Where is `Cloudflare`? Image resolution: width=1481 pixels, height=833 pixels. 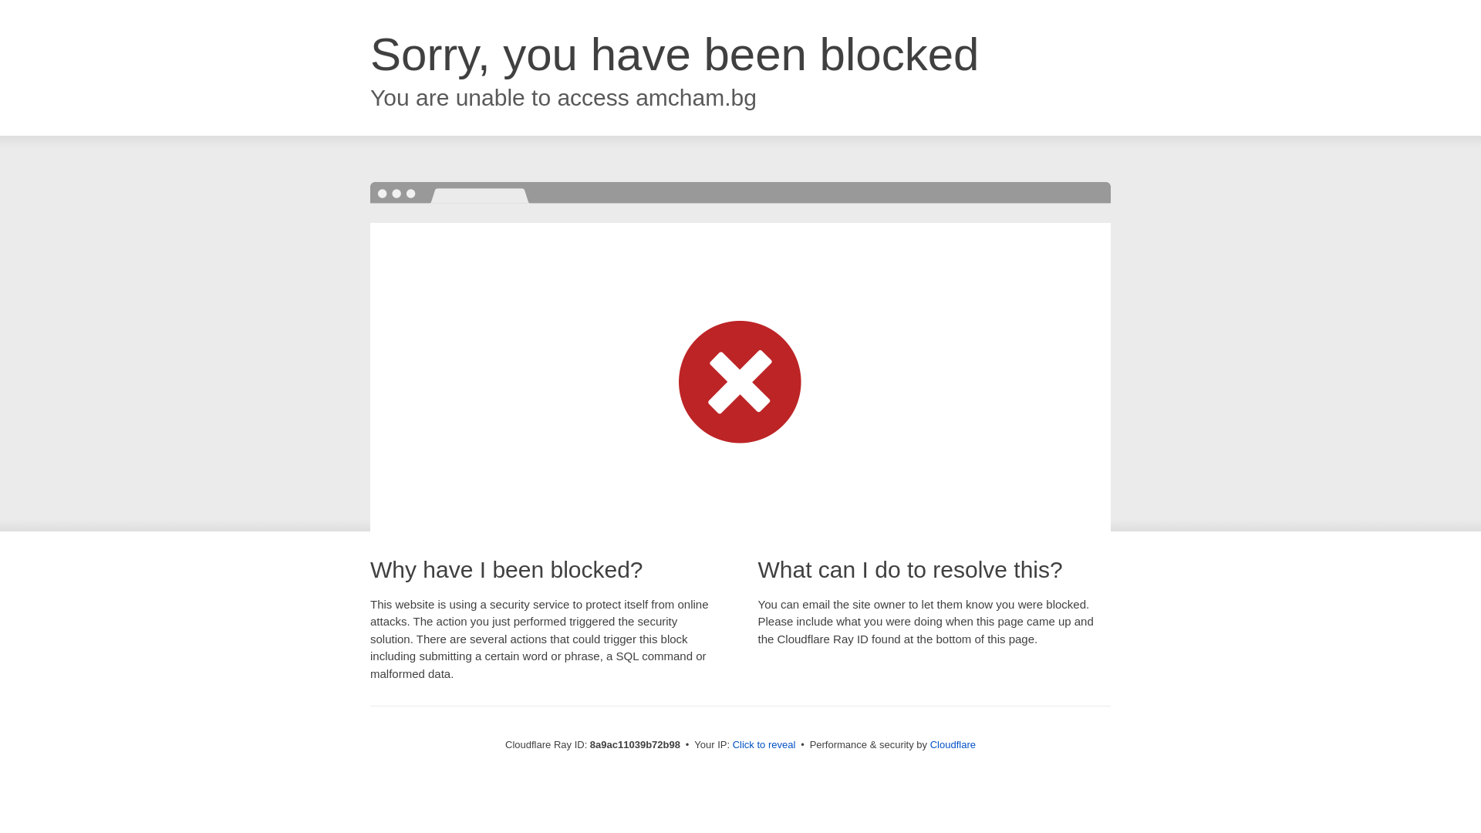
Cloudflare is located at coordinates (953, 744).